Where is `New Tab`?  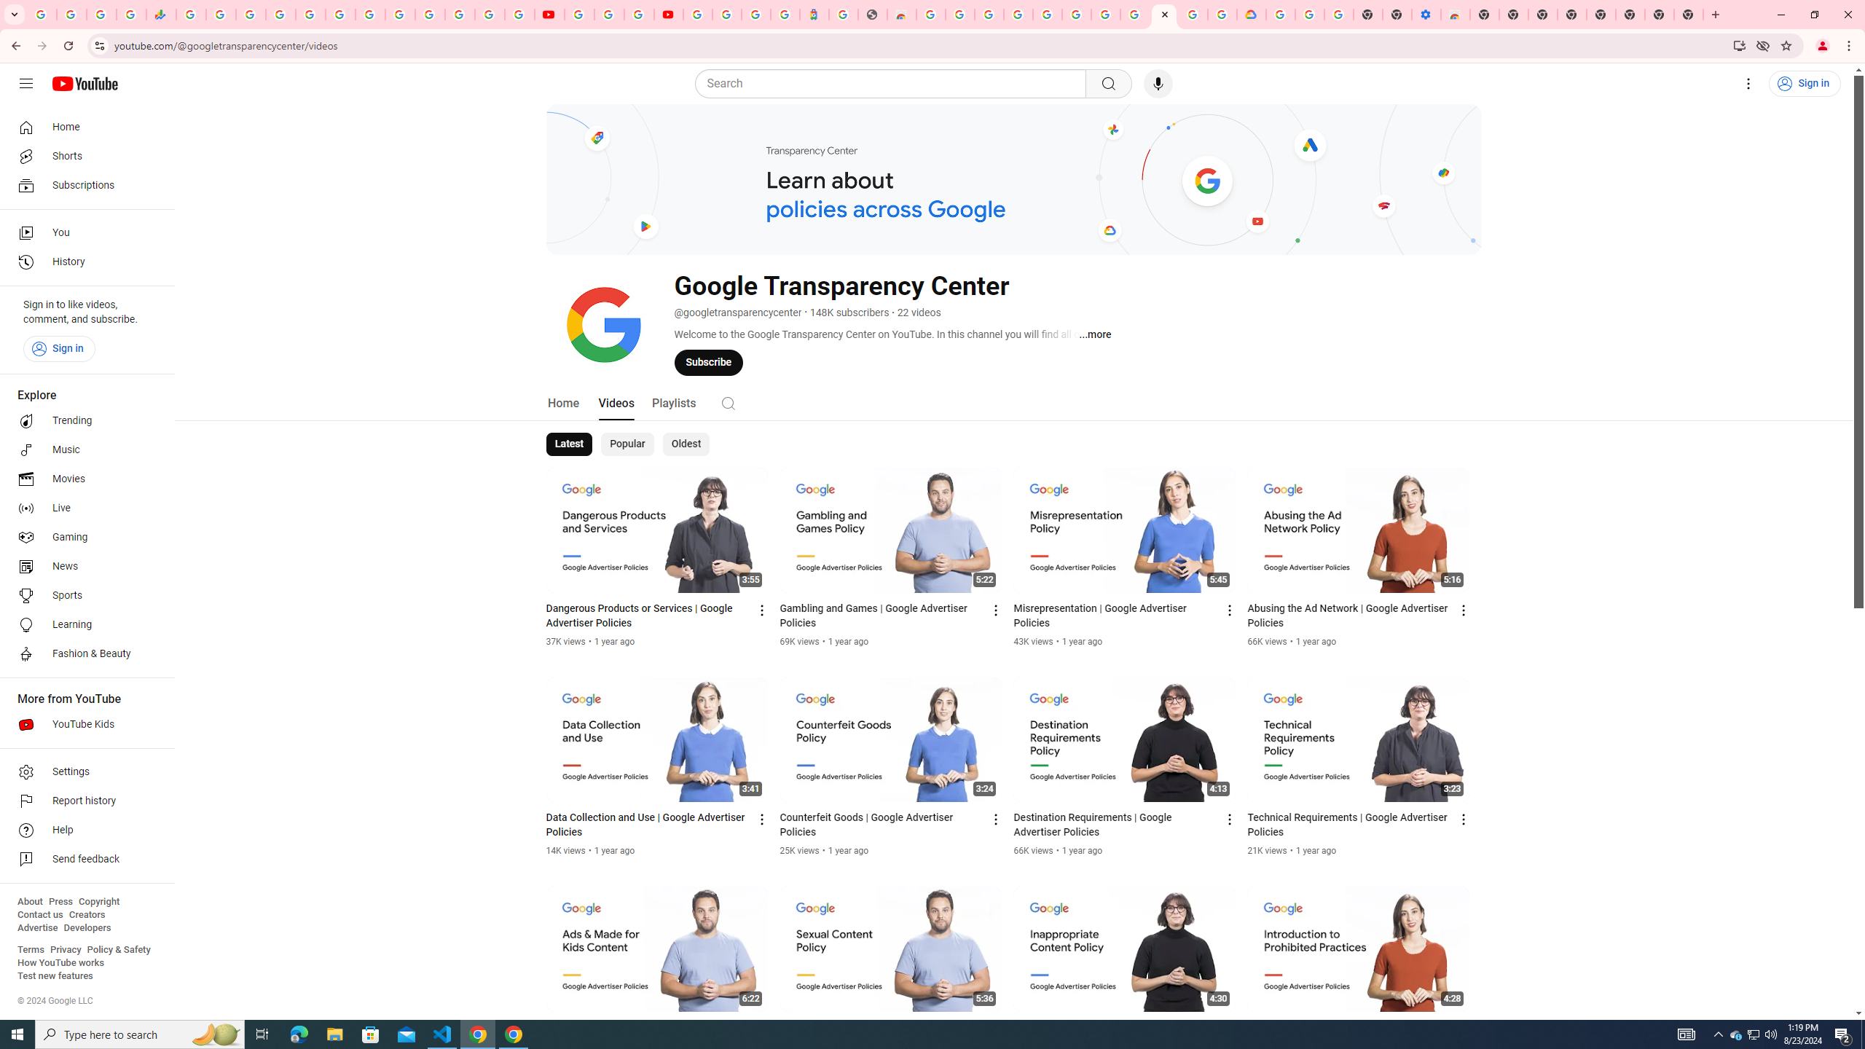 New Tab is located at coordinates (1689, 15).